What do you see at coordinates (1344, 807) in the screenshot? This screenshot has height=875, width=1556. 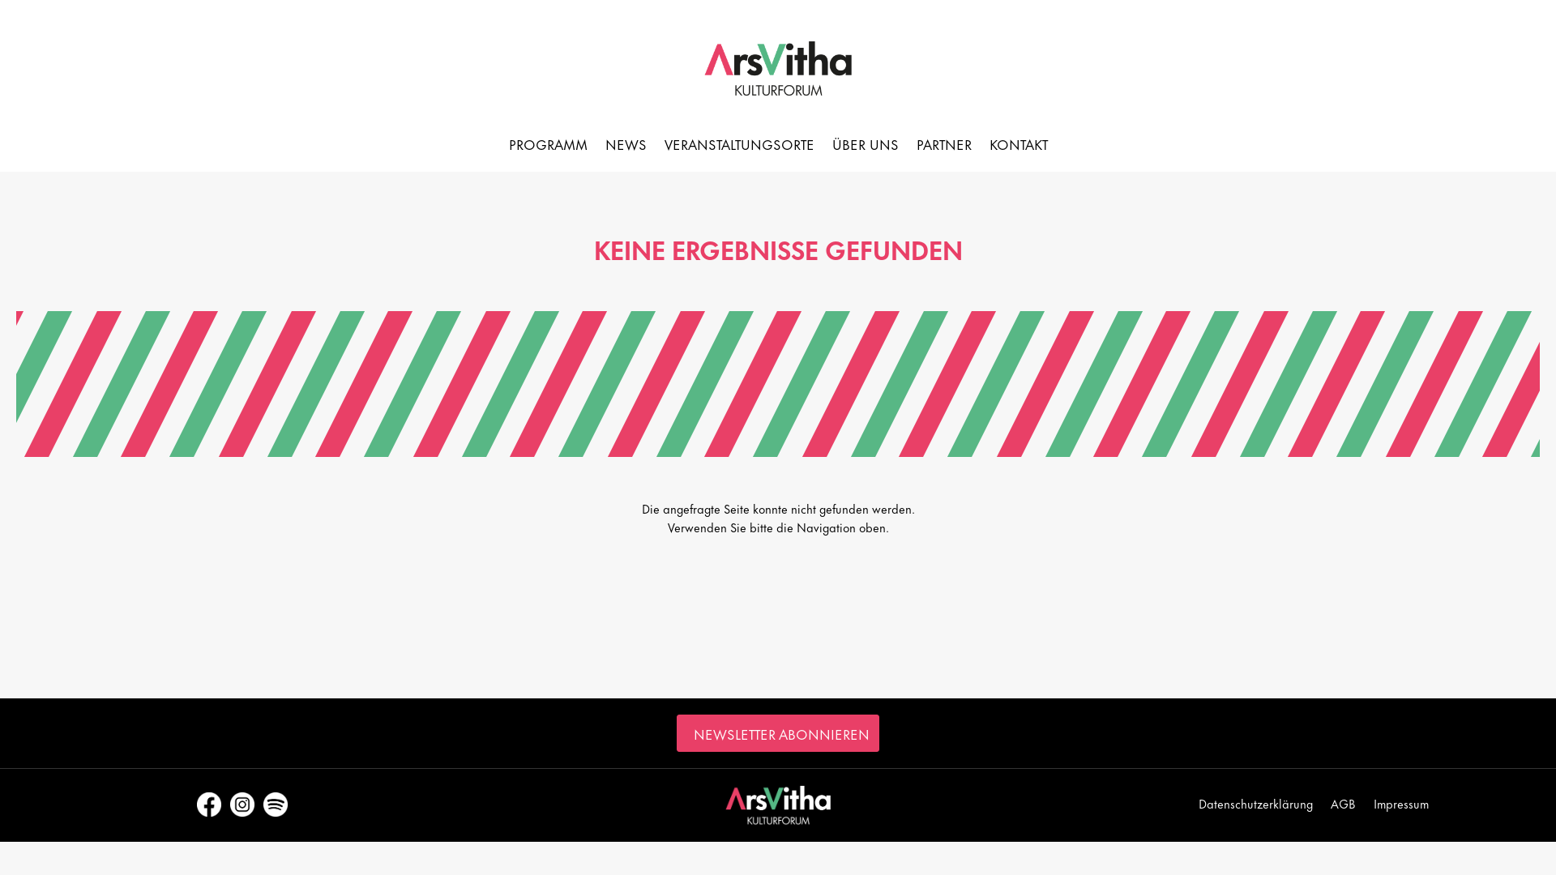 I see `AGB` at bounding box center [1344, 807].